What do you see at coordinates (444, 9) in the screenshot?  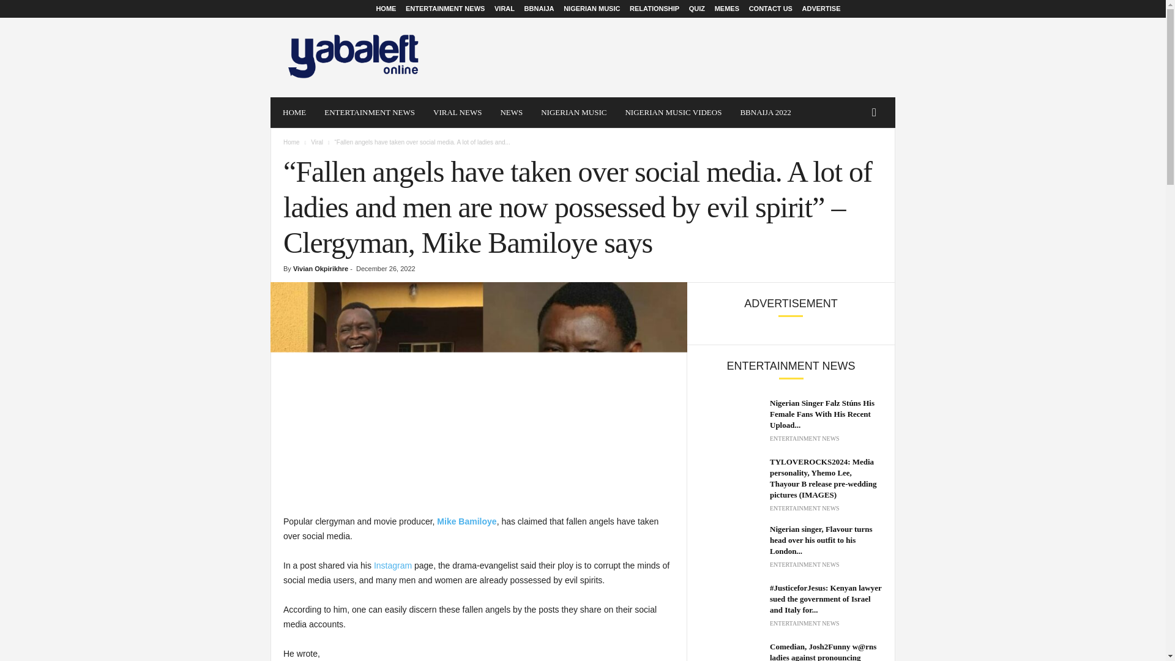 I see `ENTERTAINMENT NEWS` at bounding box center [444, 9].